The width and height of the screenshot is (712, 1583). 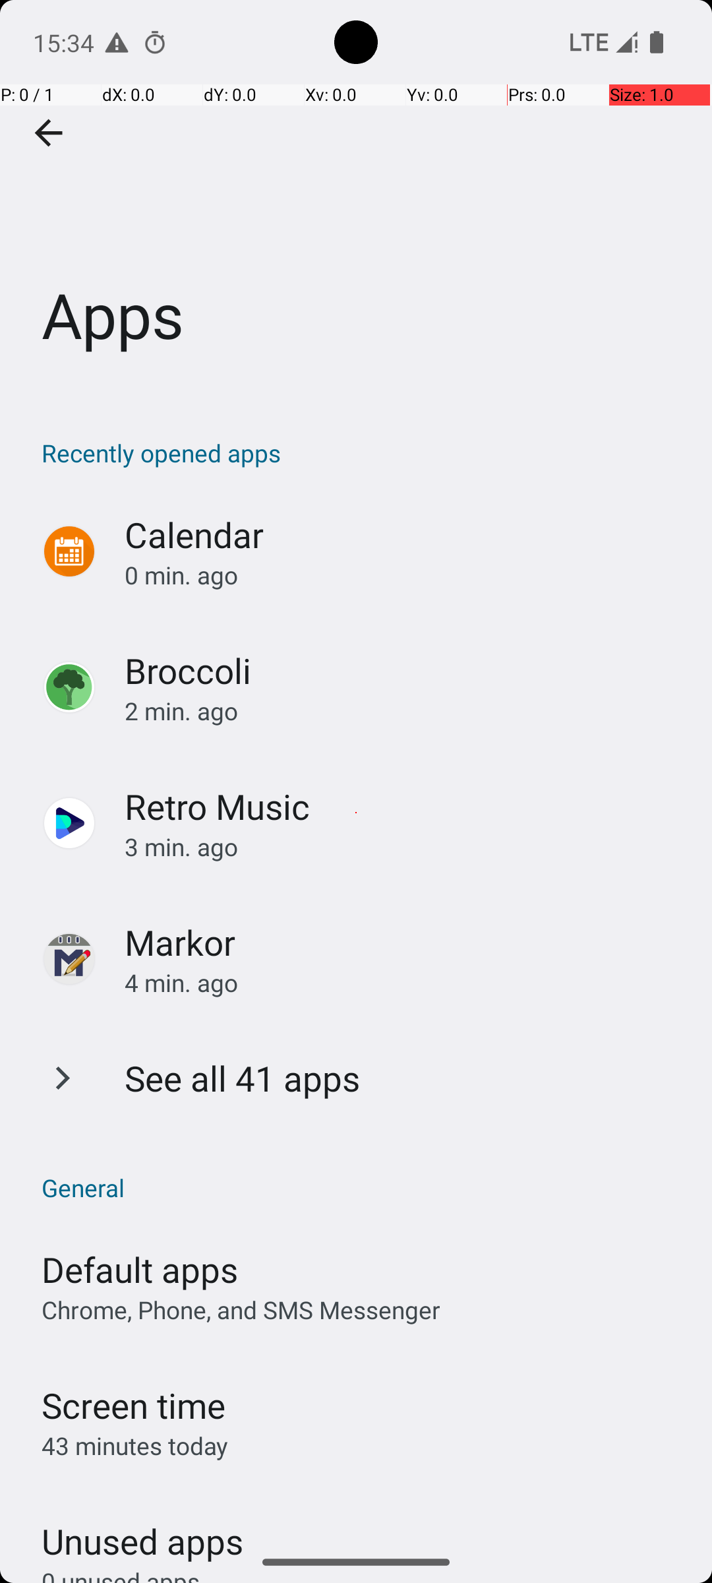 I want to click on Unused apps, so click(x=142, y=1530).